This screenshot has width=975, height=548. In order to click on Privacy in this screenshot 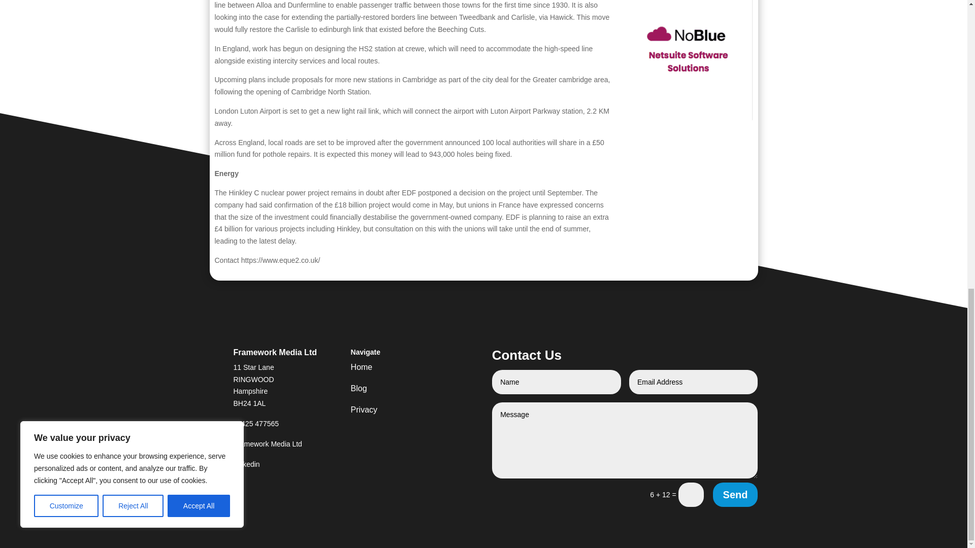, I will do `click(394, 412)`.